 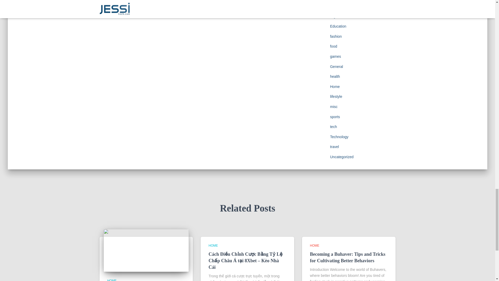 What do you see at coordinates (146, 250) in the screenshot?
I see `Dock Repair: Preserving Your Waterfront Investment` at bounding box center [146, 250].